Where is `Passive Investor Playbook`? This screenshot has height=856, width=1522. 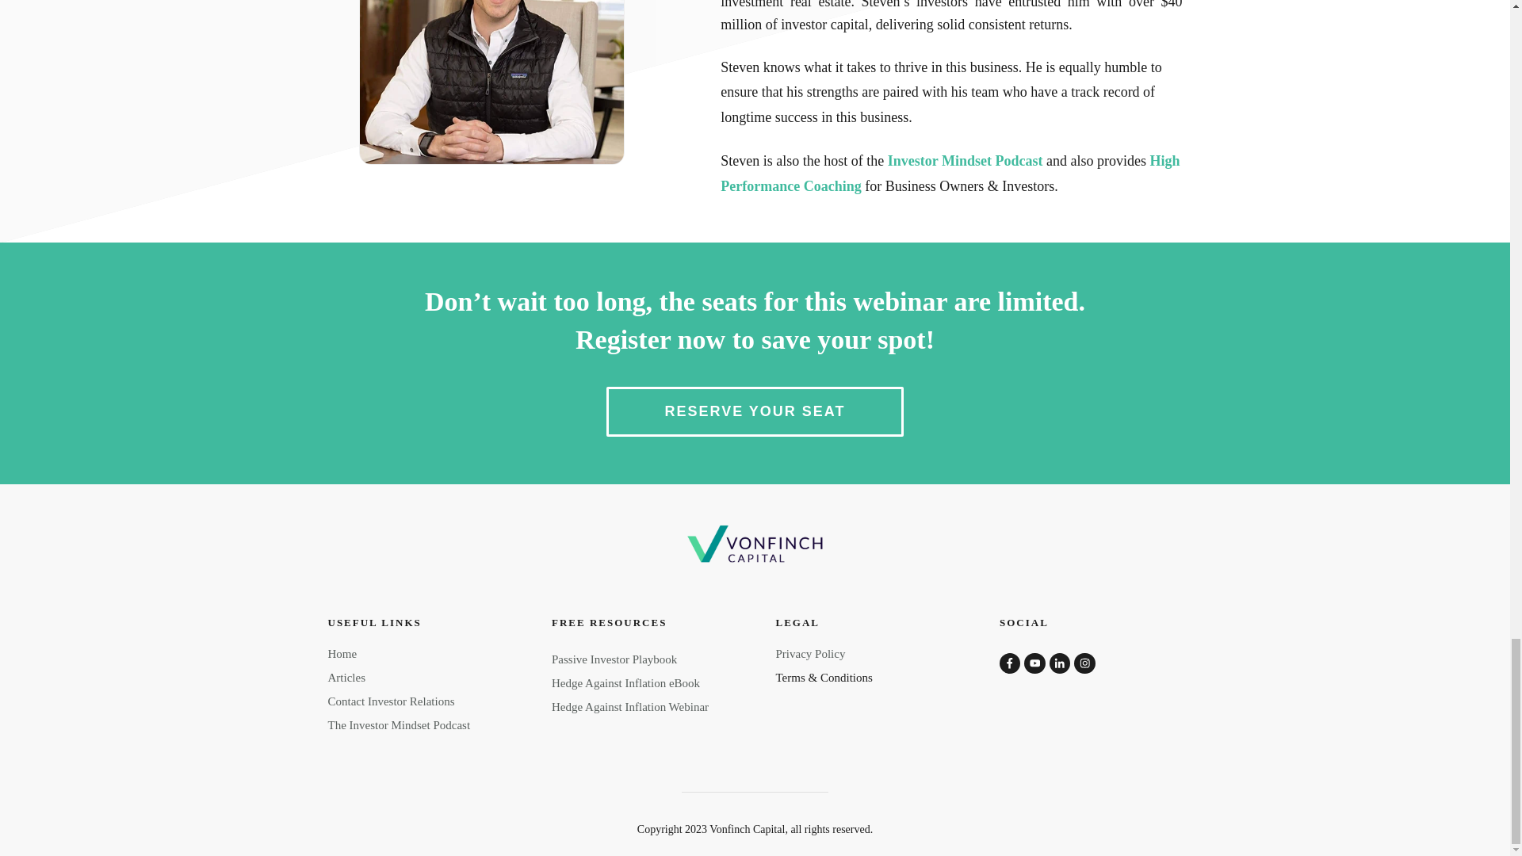
Passive Investor Playbook is located at coordinates (614, 659).